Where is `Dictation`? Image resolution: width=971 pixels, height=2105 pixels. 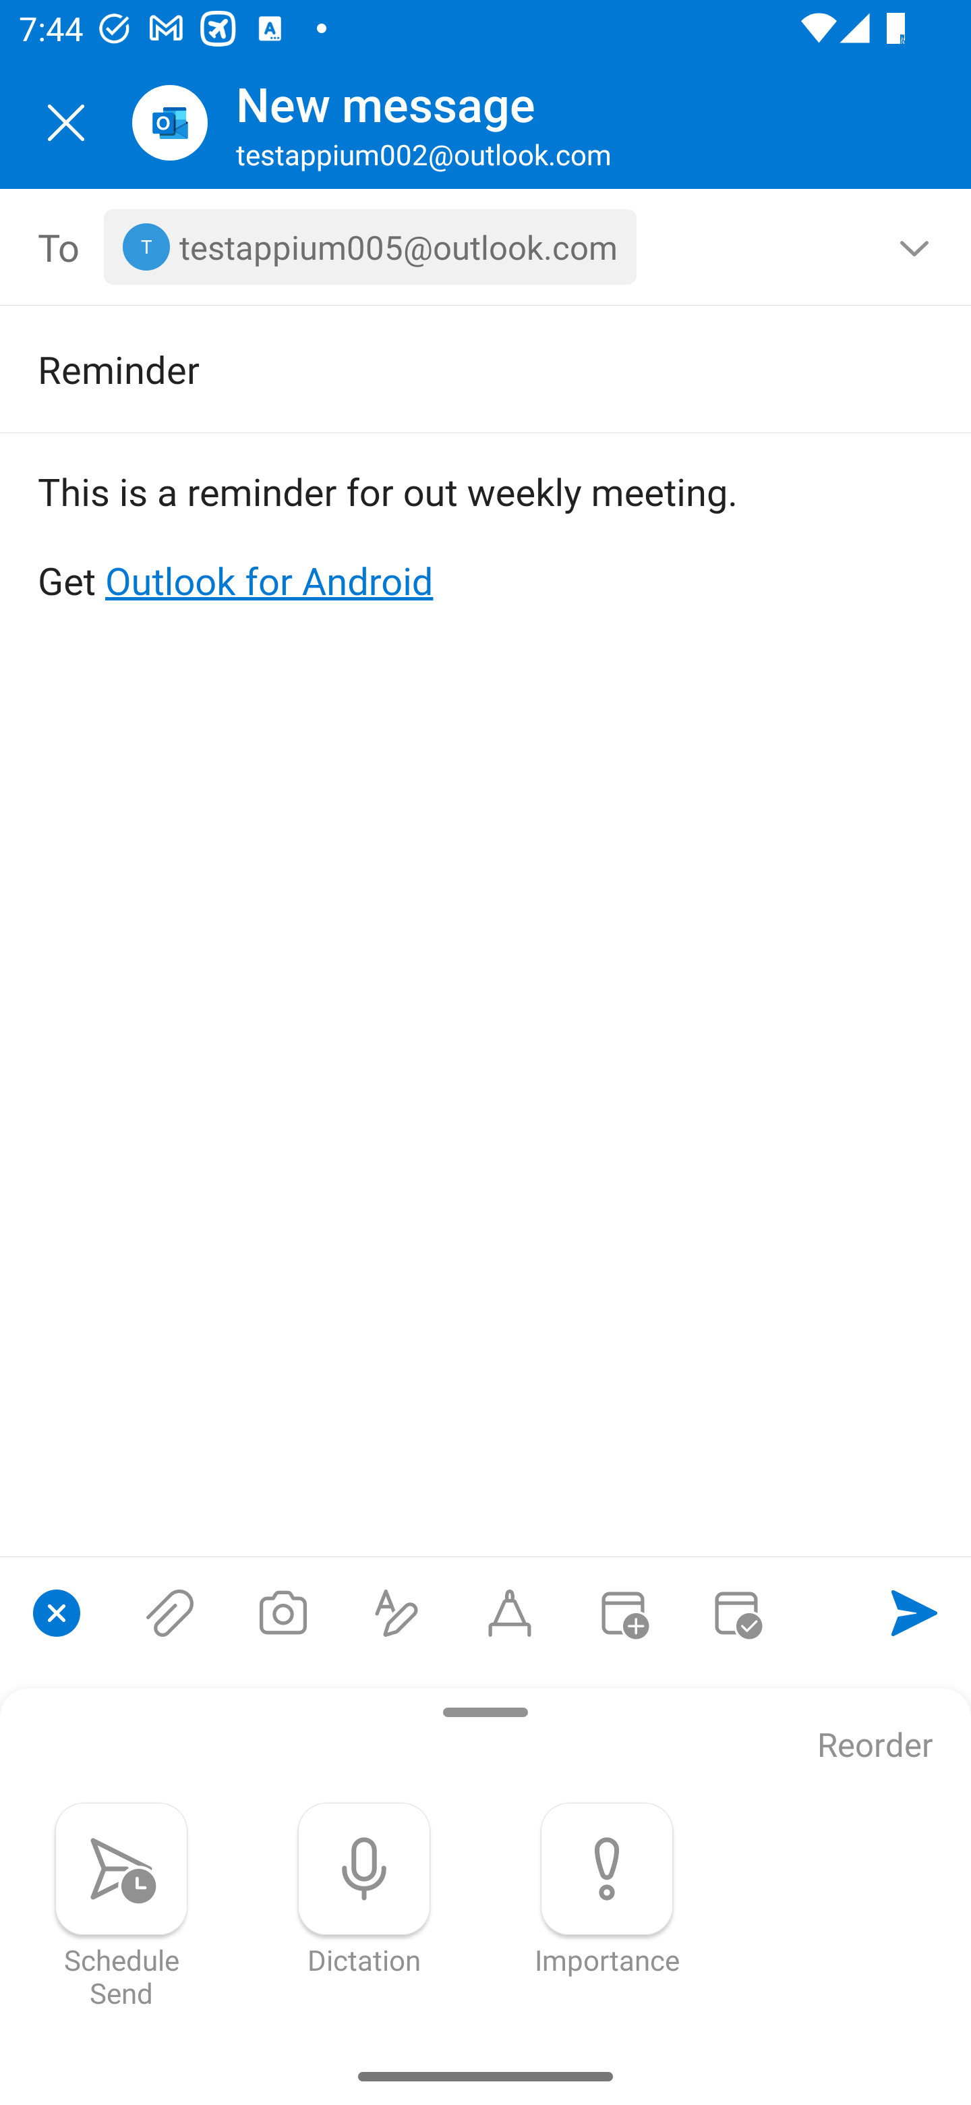 Dictation is located at coordinates (364, 1889).